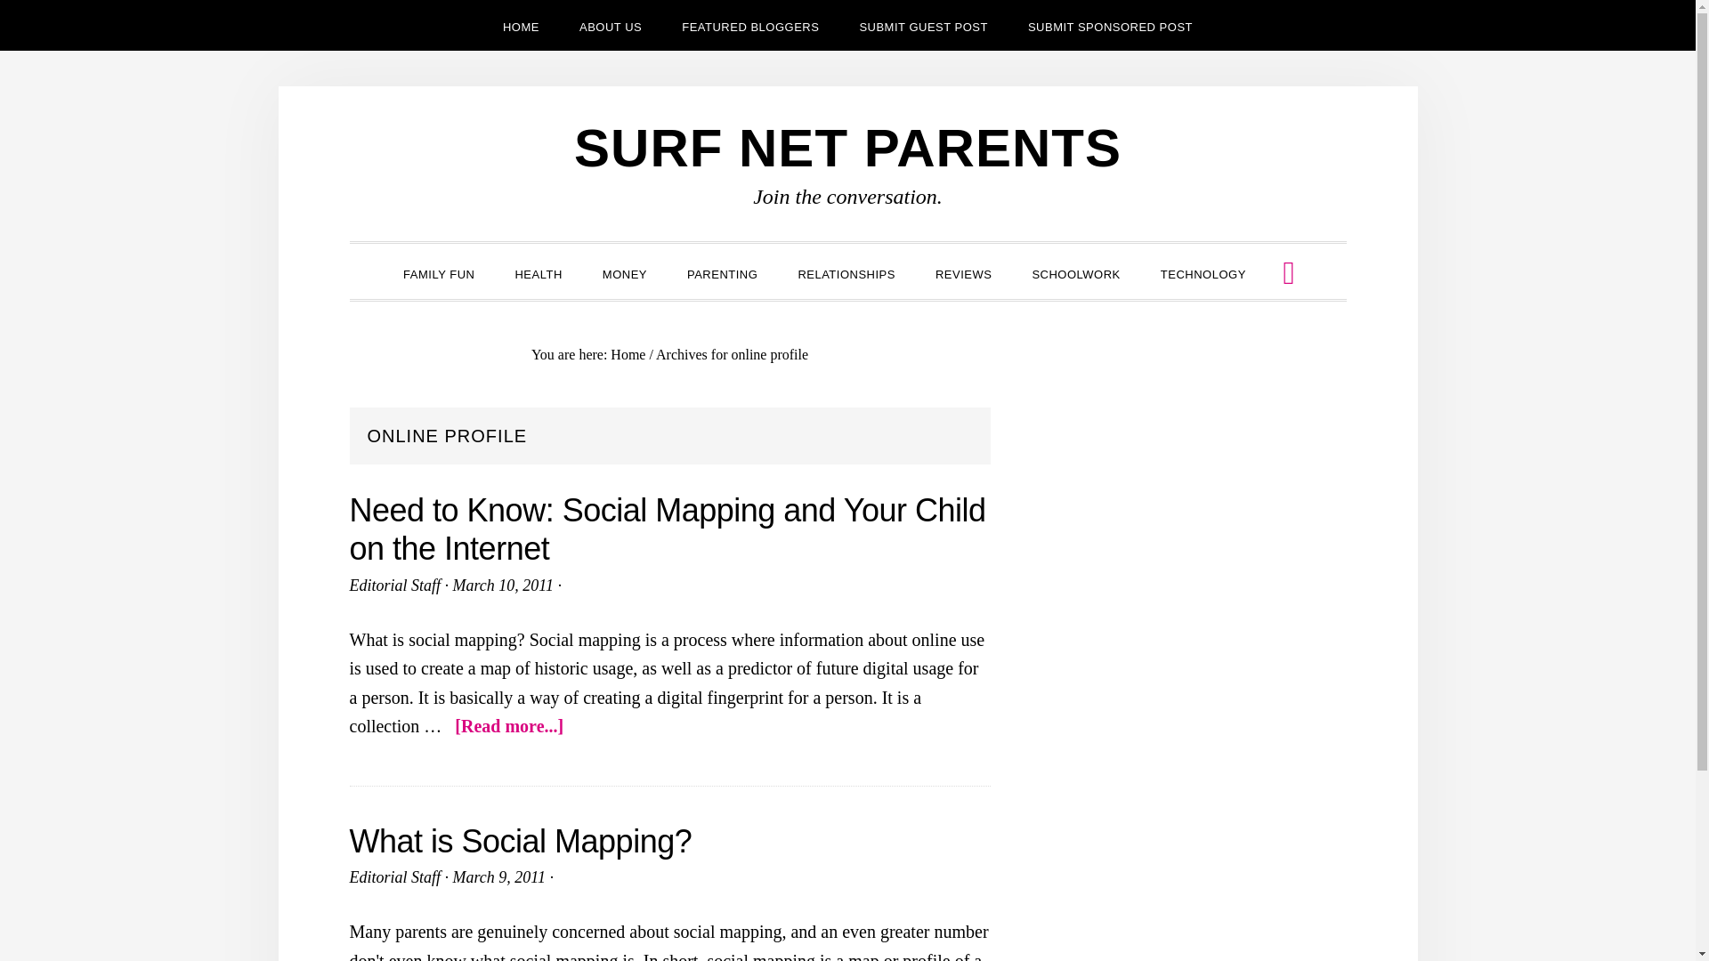  Describe the element at coordinates (538, 272) in the screenshot. I see `HEALTH` at that location.